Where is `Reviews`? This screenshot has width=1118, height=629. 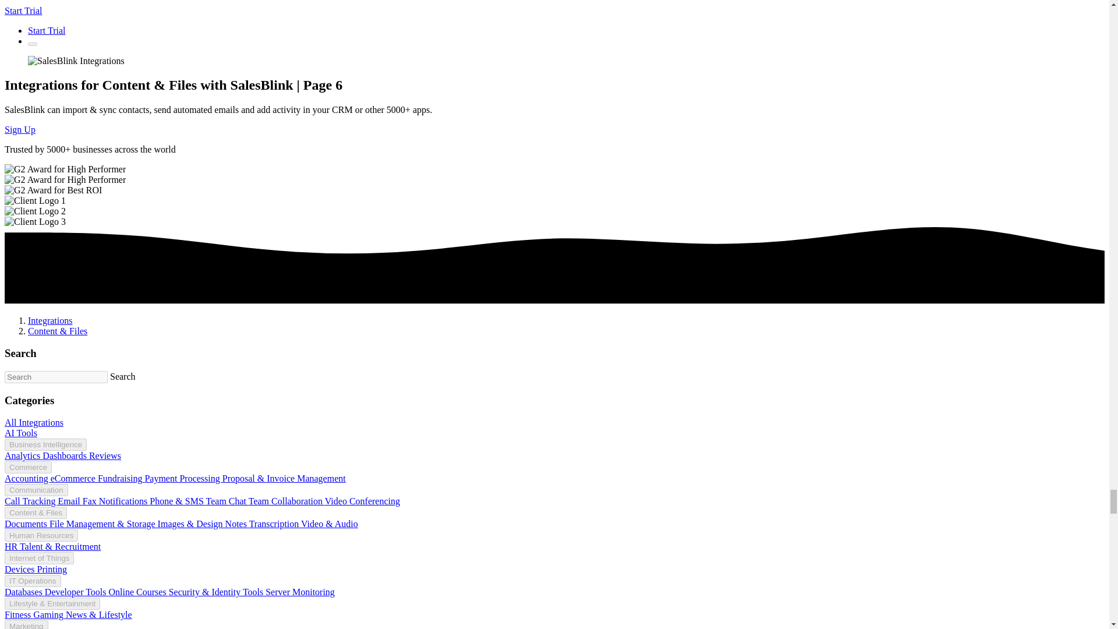 Reviews is located at coordinates (105, 455).